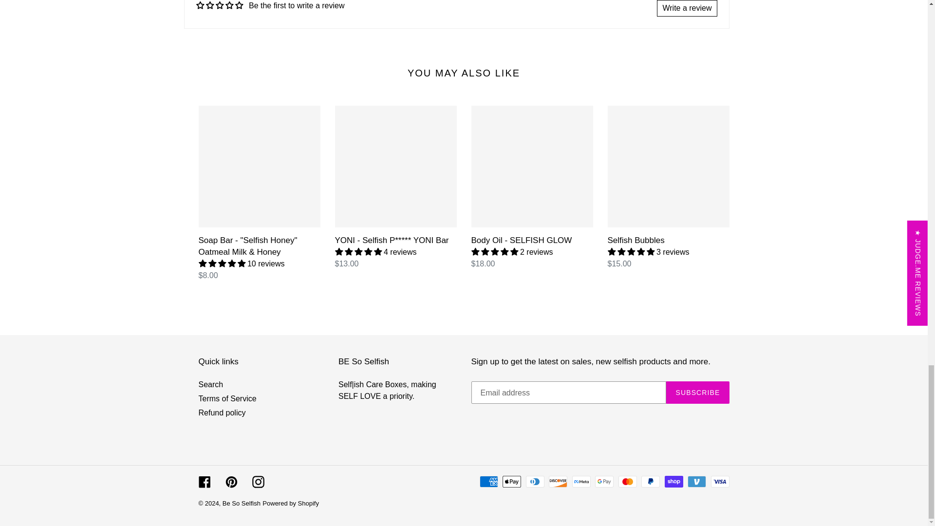 Image resolution: width=935 pixels, height=526 pixels. Describe the element at coordinates (532, 187) in the screenshot. I see `Body Oil - SELFISH GLOW` at that location.